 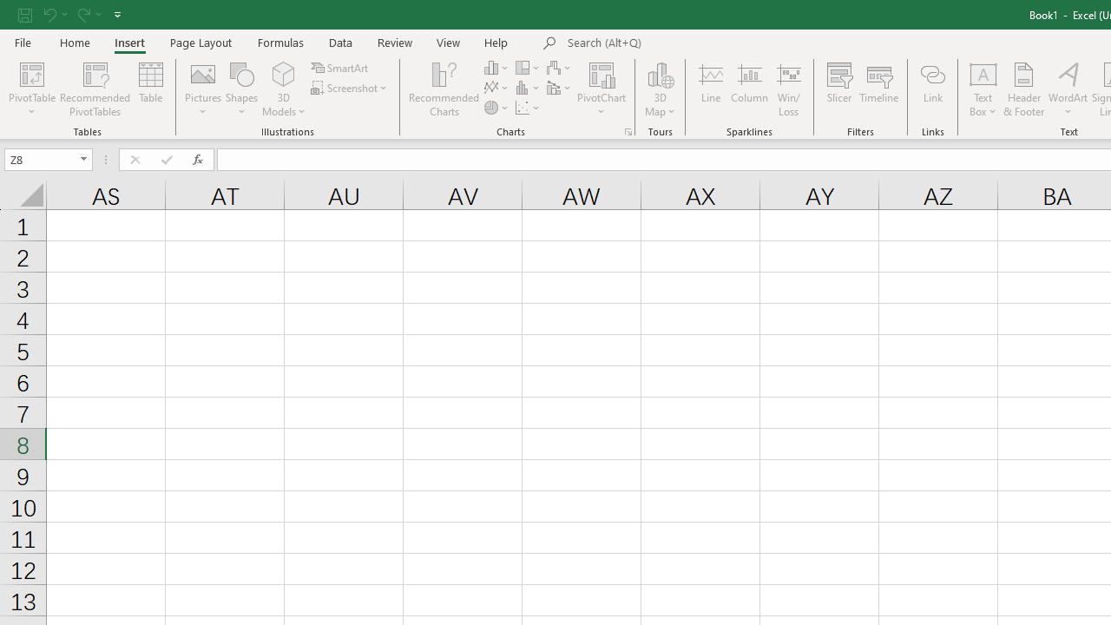 What do you see at coordinates (687, 43) in the screenshot?
I see `Microsoft search` at bounding box center [687, 43].